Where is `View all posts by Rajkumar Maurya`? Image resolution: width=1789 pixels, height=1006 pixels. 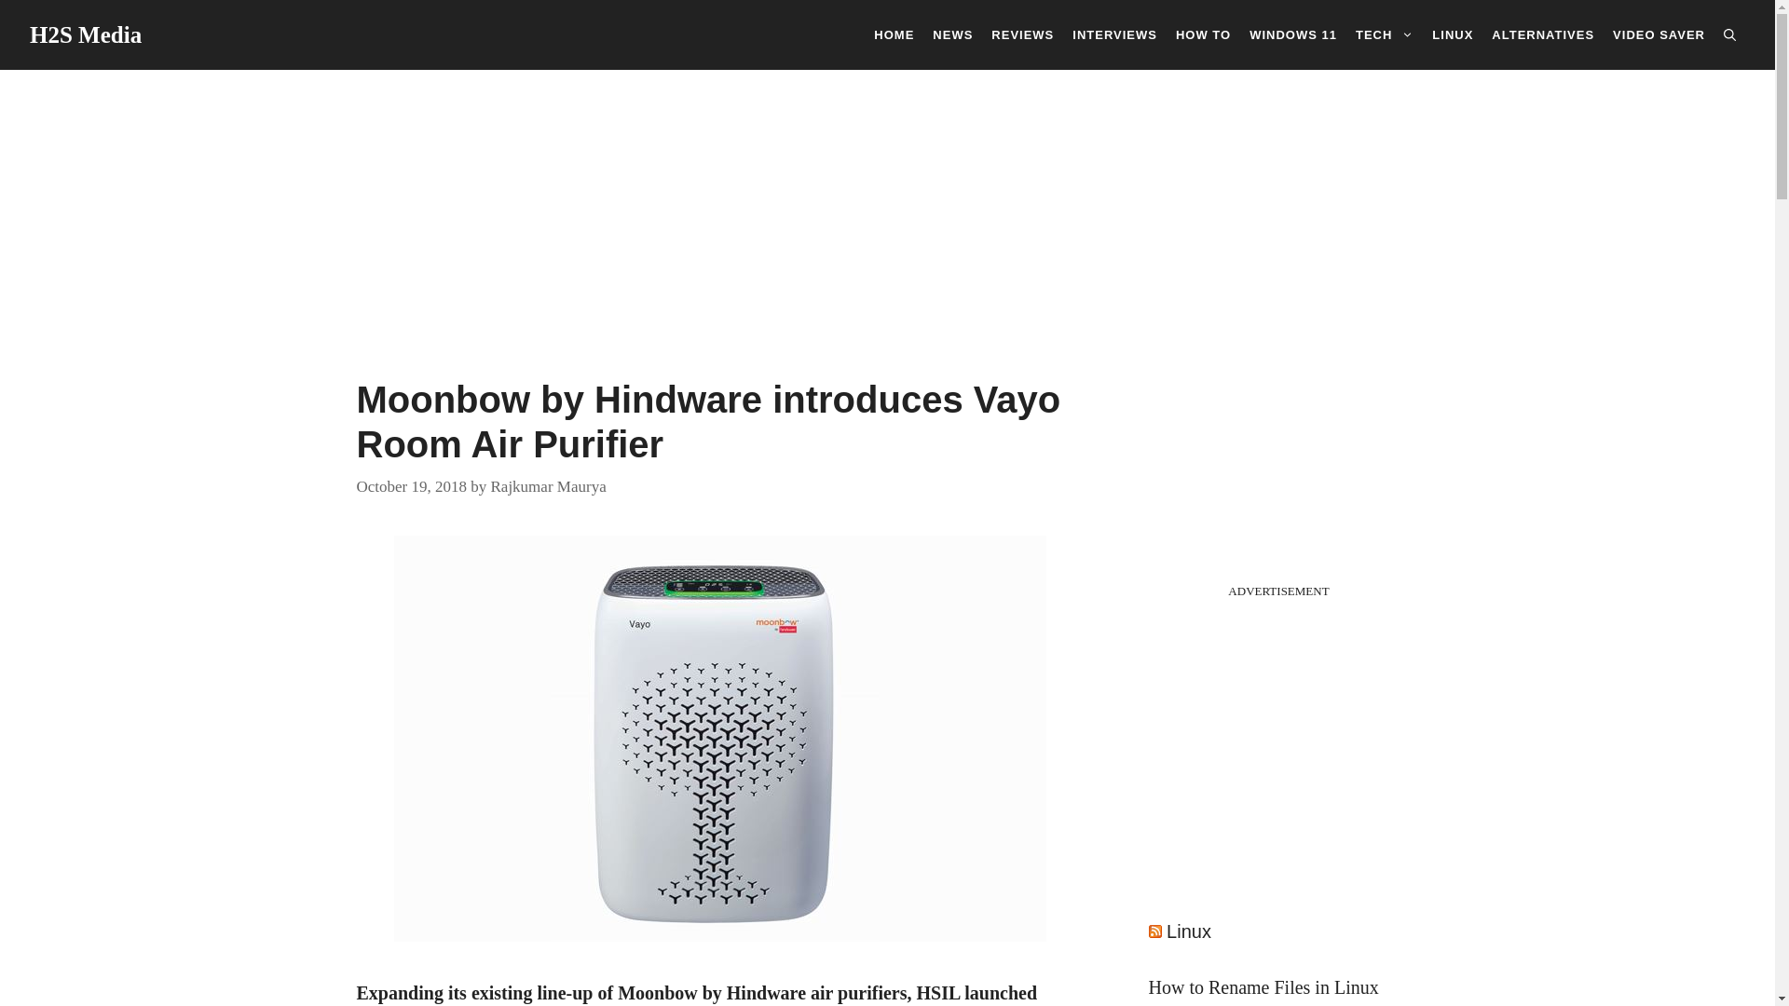 View all posts by Rajkumar Maurya is located at coordinates (548, 485).